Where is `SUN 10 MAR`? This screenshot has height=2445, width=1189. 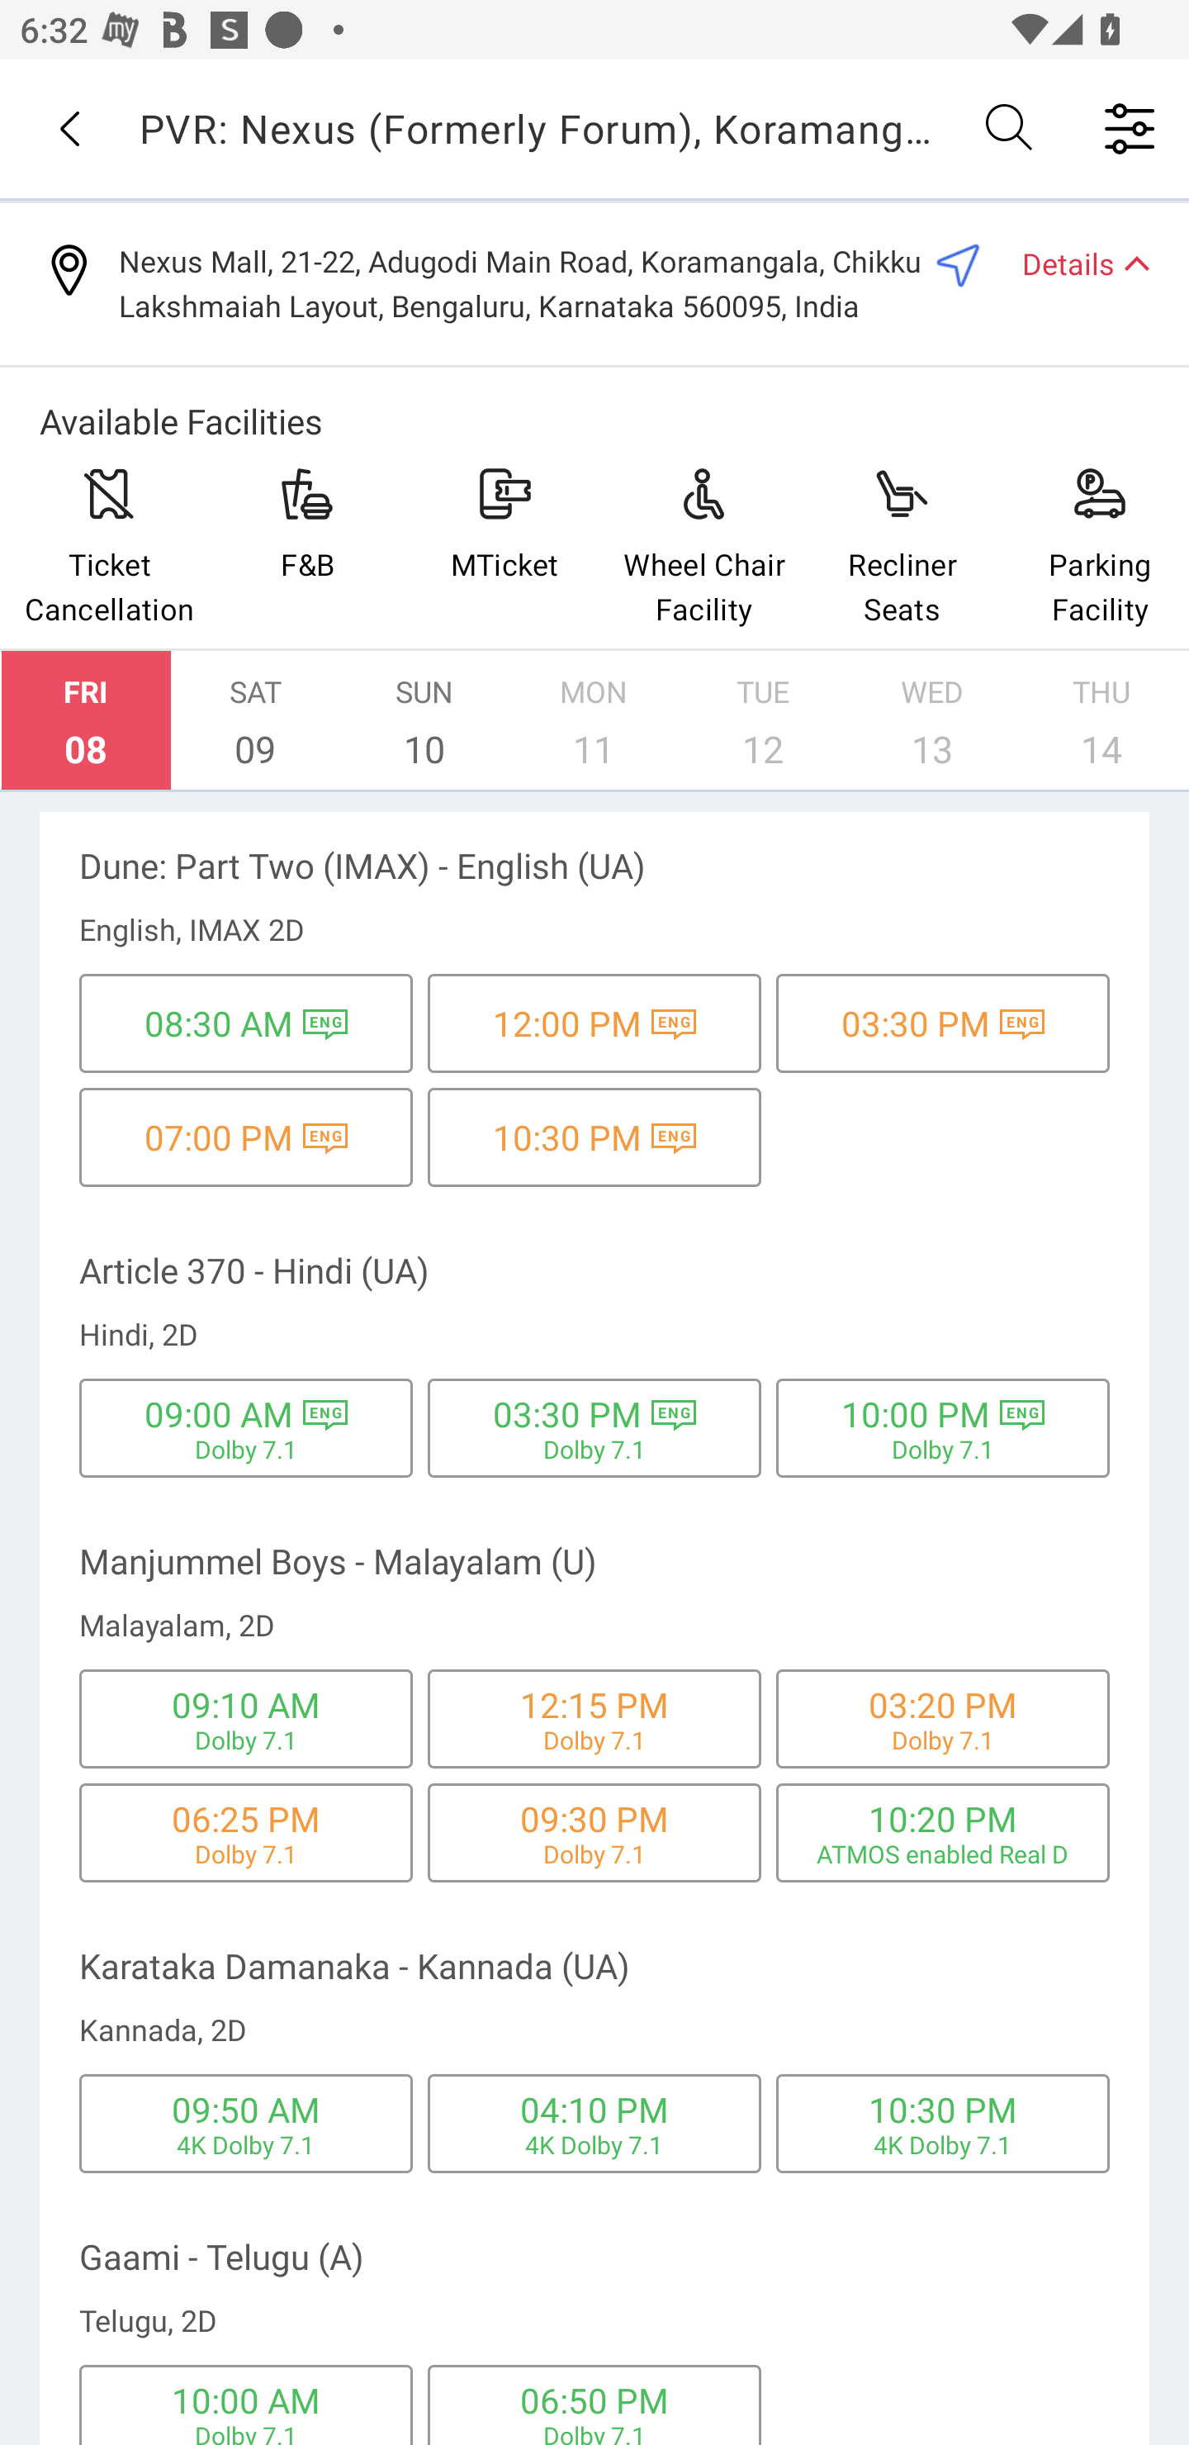
SUN 10 MAR is located at coordinates (424, 720).